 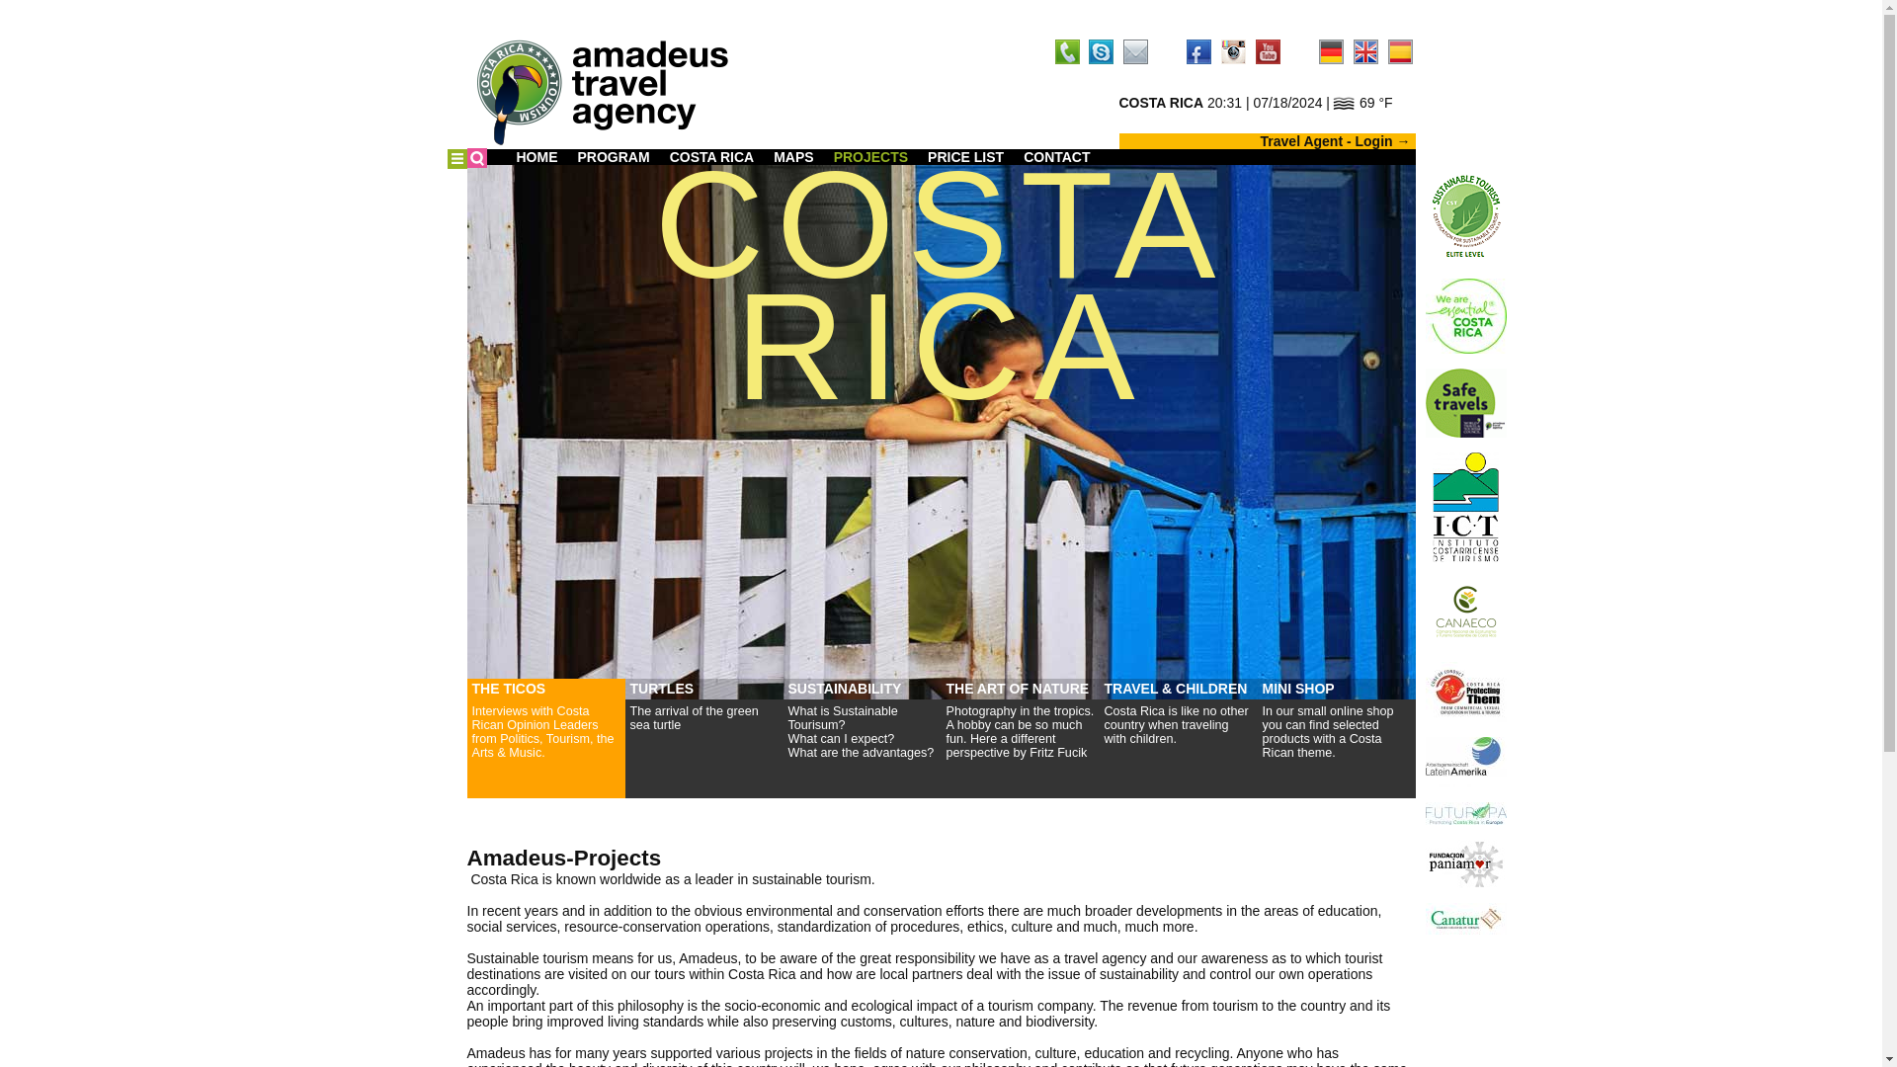 What do you see at coordinates (1464, 692) in the screenshot?
I see `Protect children from sex tourism` at bounding box center [1464, 692].